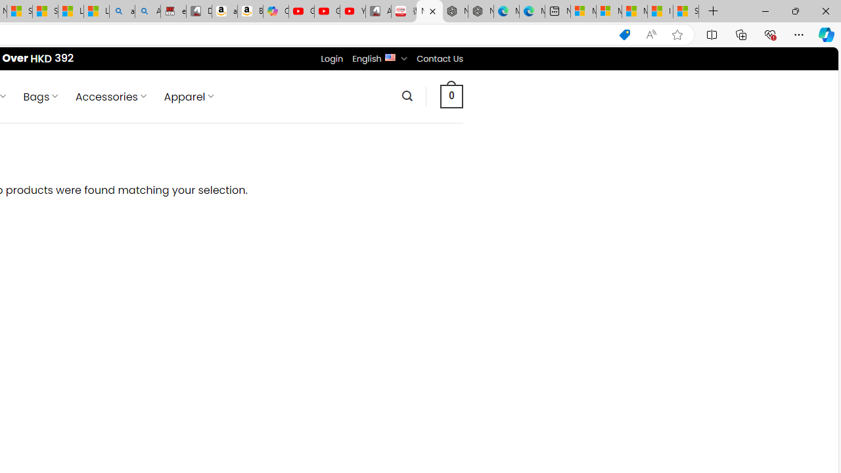 The width and height of the screenshot is (841, 473). Describe the element at coordinates (624, 35) in the screenshot. I see `This site has coupons! Shopping in Microsoft Edge` at that location.